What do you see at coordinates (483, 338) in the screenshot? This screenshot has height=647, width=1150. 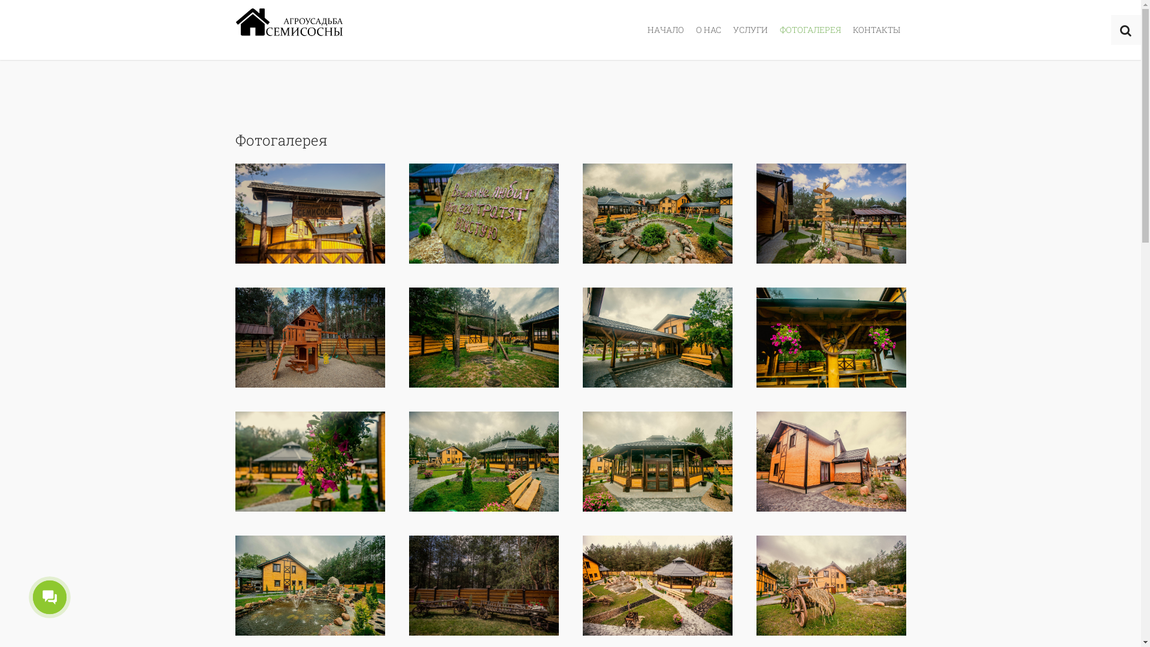 I see `17` at bounding box center [483, 338].